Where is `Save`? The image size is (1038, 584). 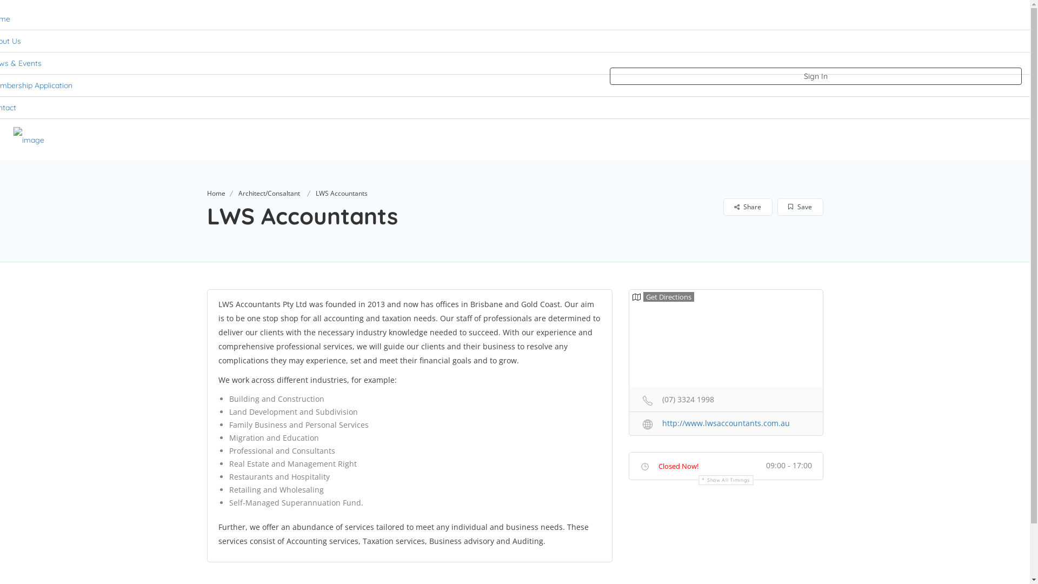
Save is located at coordinates (799, 207).